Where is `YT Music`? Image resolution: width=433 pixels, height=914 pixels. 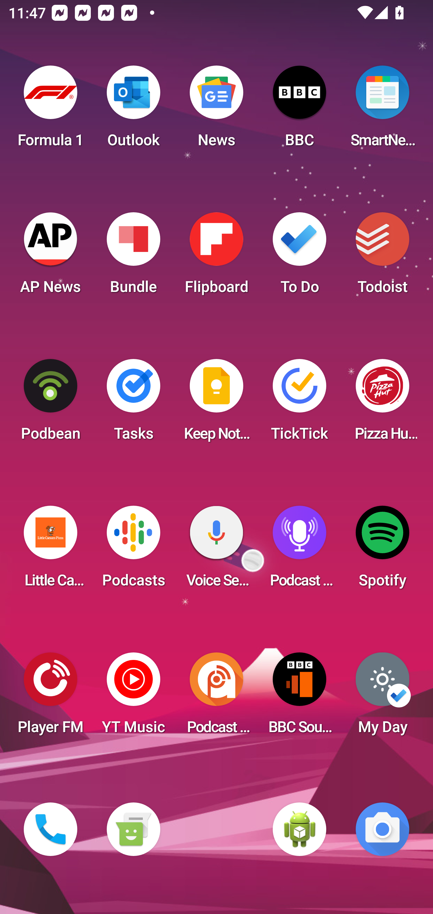 YT Music is located at coordinates (133, 697).